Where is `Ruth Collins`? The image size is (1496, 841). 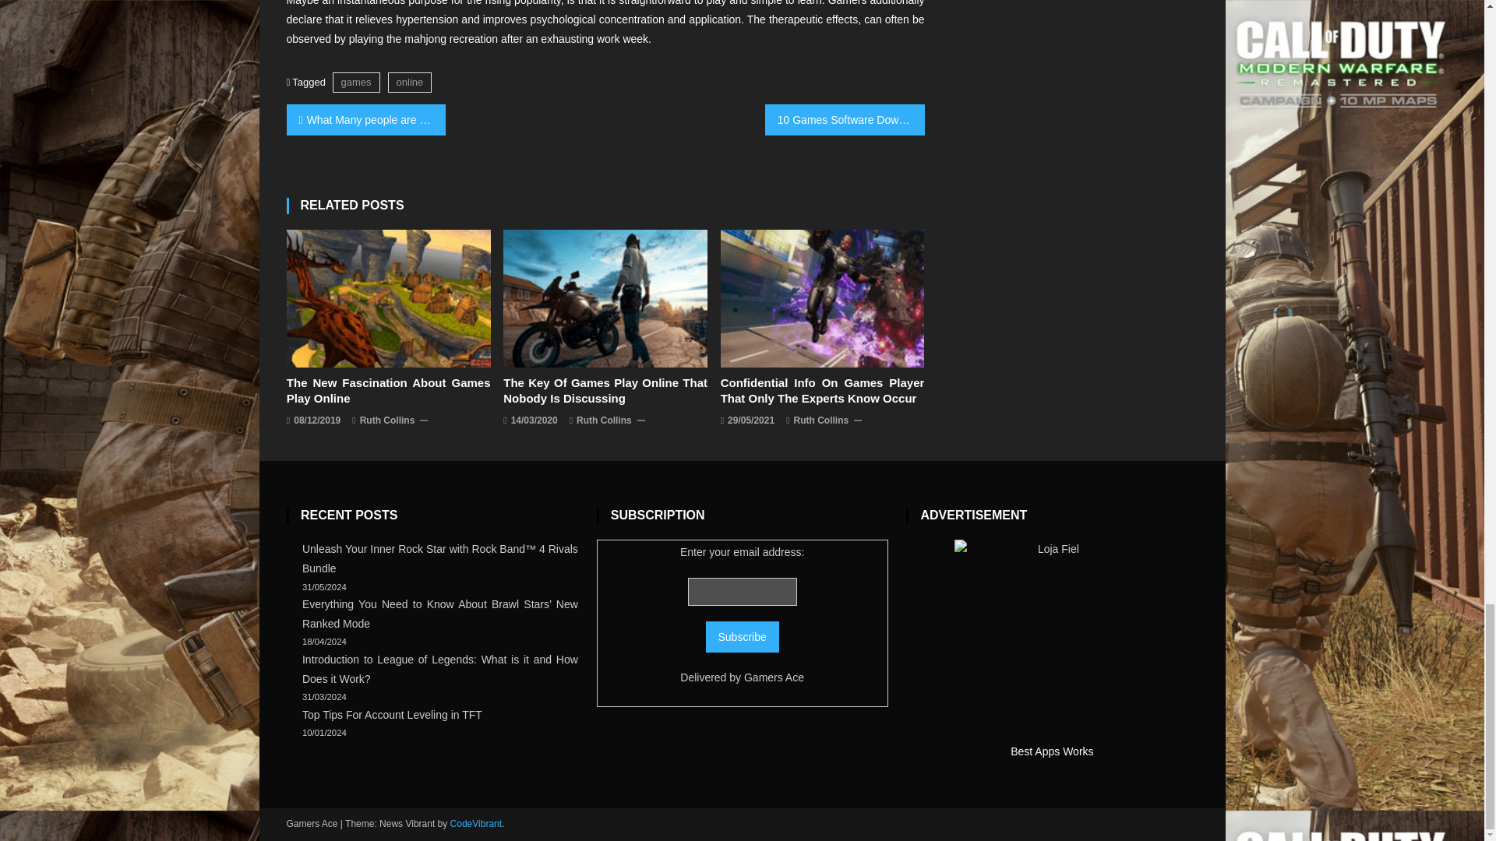 Ruth Collins is located at coordinates (388, 420).